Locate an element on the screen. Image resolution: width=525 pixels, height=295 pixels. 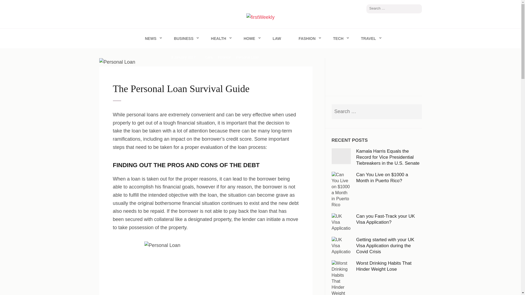
Search is located at coordinates (415, 111).